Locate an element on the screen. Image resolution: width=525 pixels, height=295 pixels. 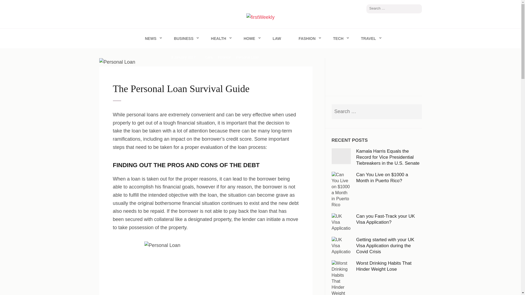
Search is located at coordinates (415, 111).